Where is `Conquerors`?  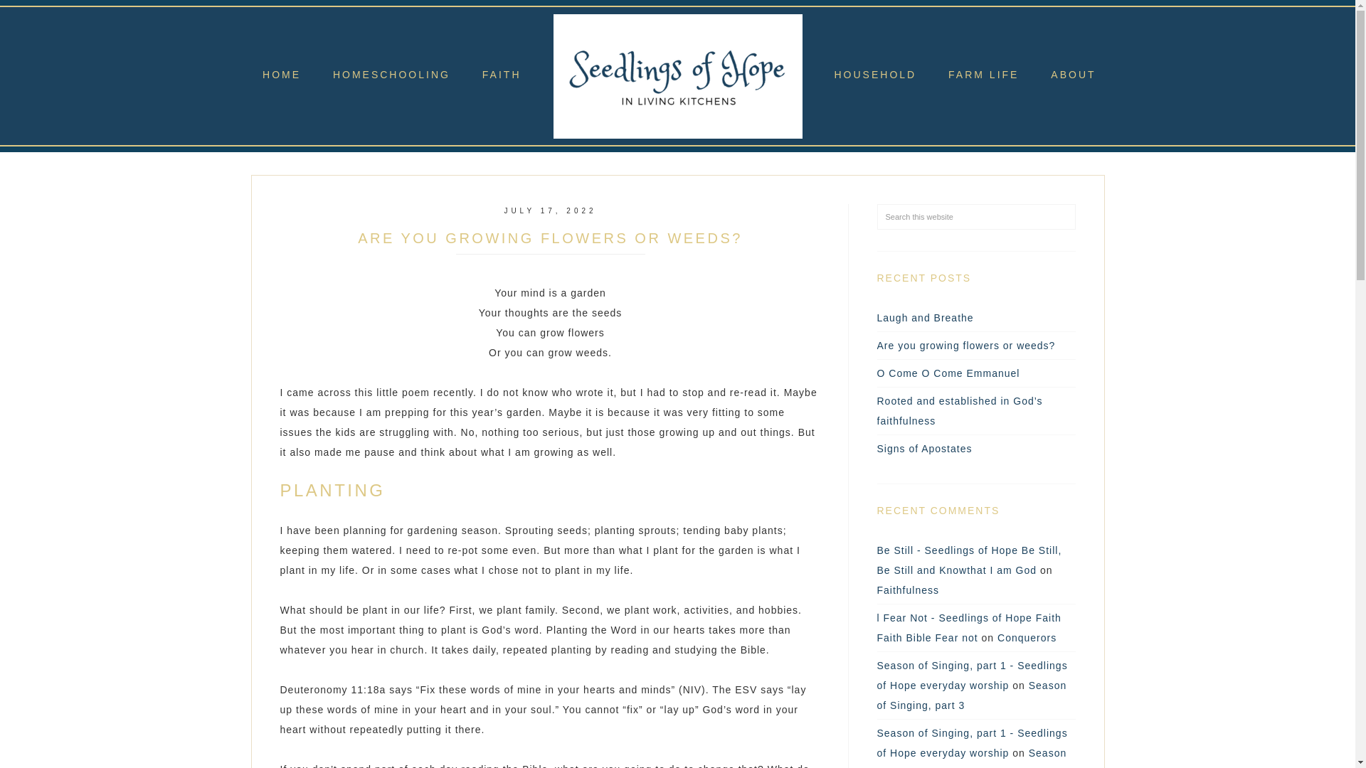
Conquerors is located at coordinates (1026, 637).